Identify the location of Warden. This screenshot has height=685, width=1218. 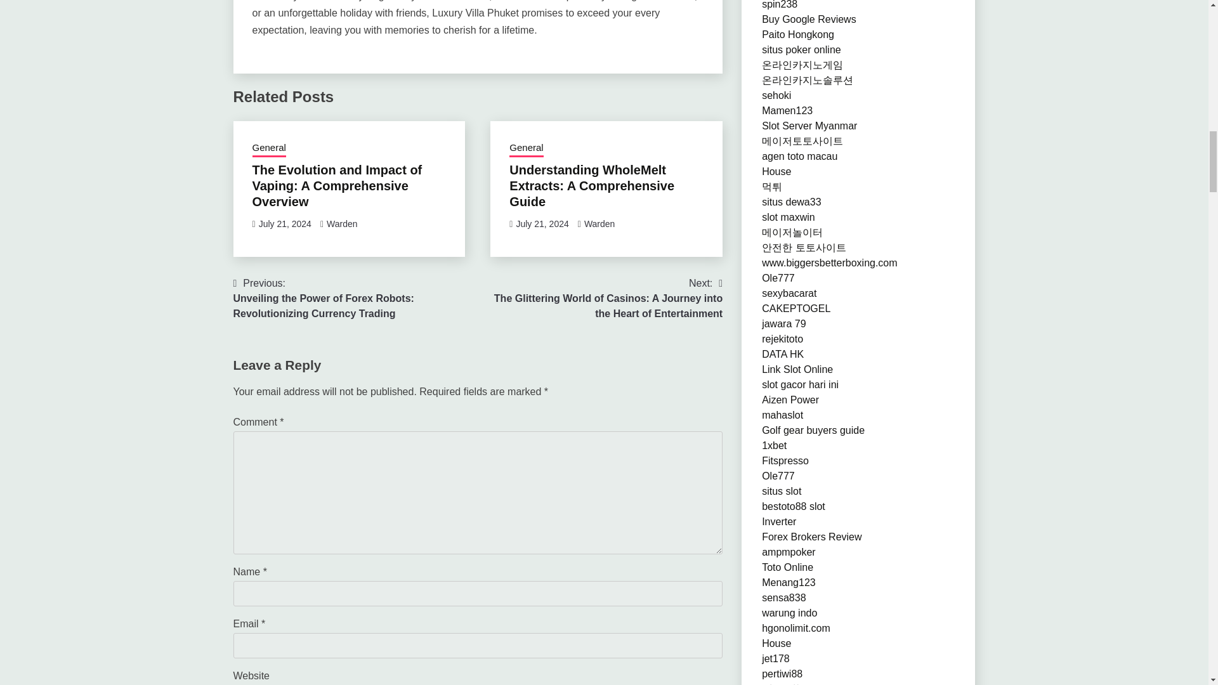
(342, 223).